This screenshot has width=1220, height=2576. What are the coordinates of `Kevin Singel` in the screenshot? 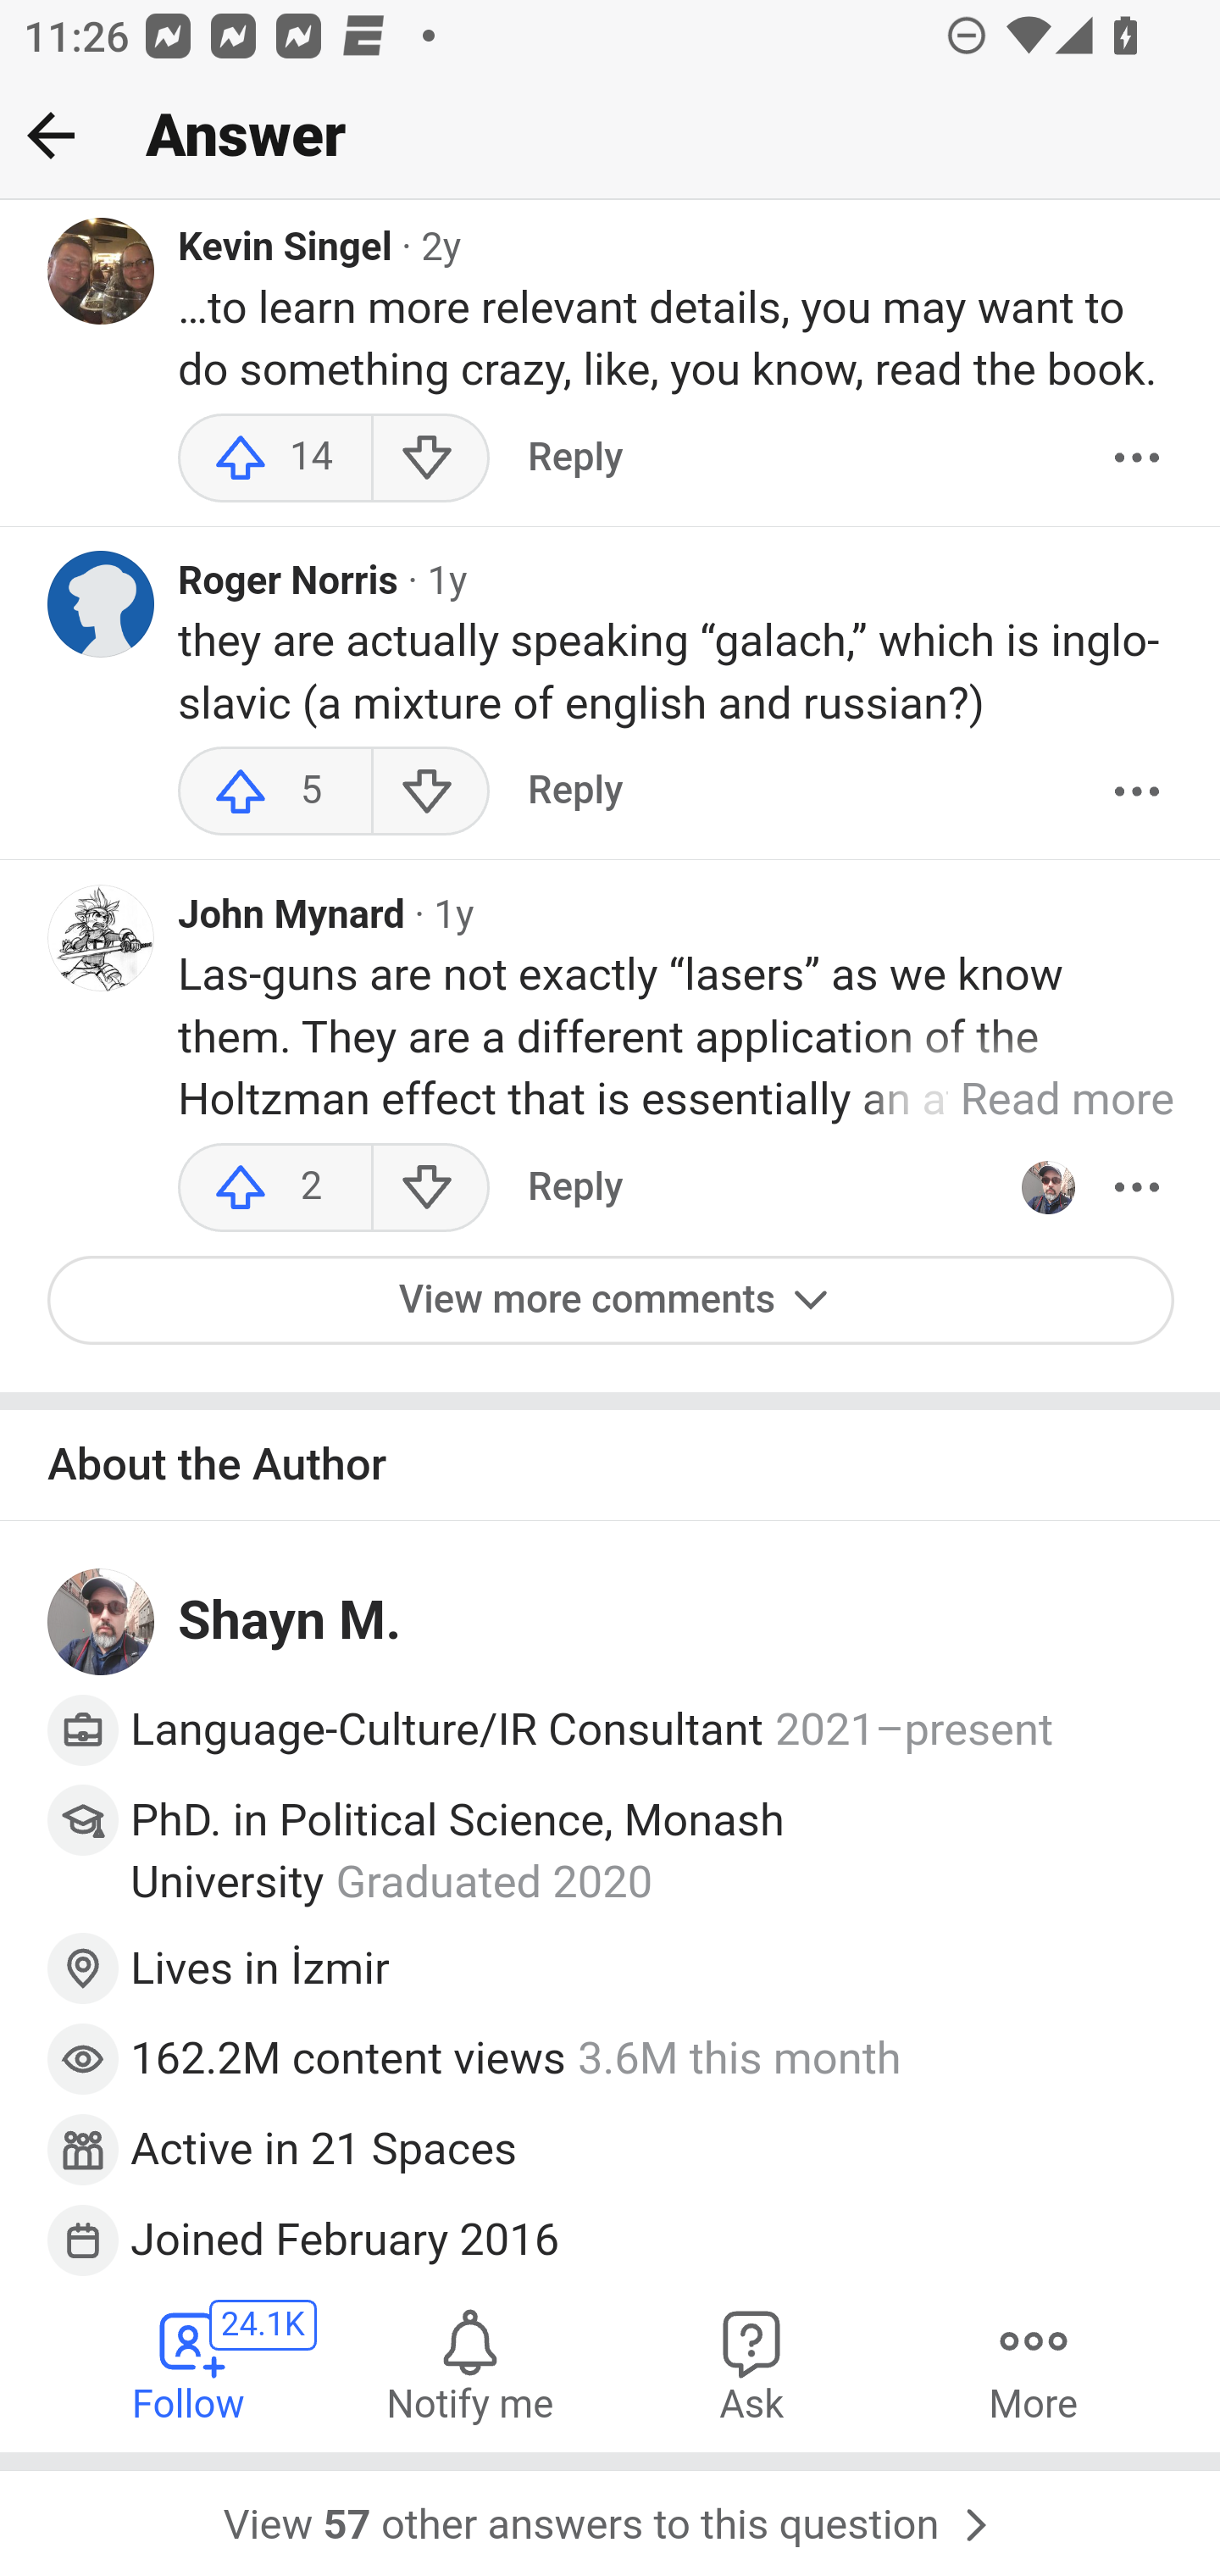 It's located at (286, 251).